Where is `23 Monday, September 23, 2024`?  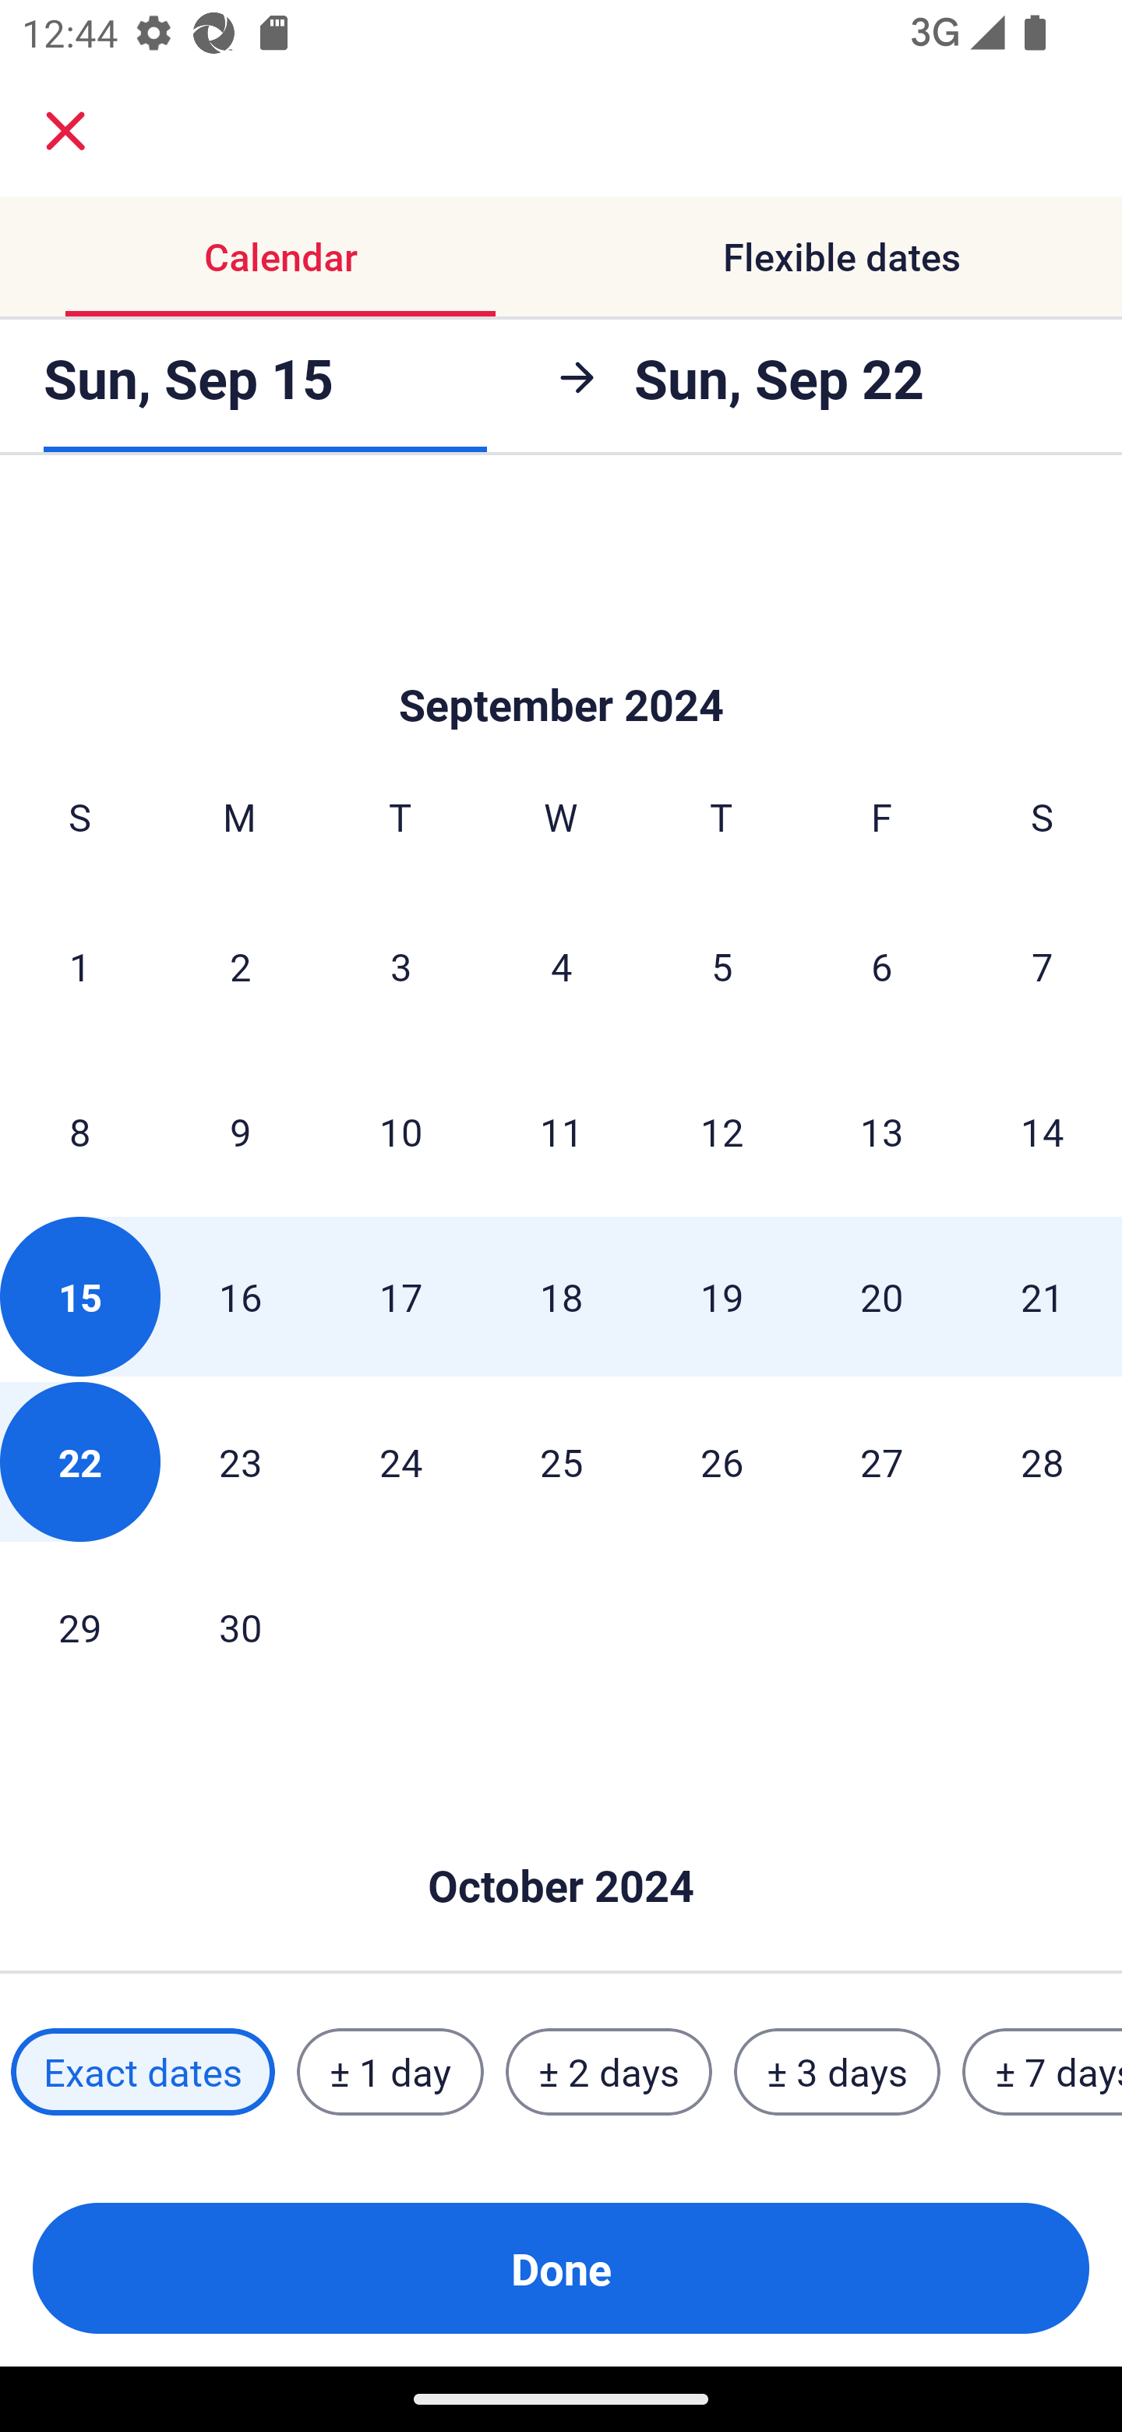 23 Monday, September 23, 2024 is located at coordinates (240, 1462).